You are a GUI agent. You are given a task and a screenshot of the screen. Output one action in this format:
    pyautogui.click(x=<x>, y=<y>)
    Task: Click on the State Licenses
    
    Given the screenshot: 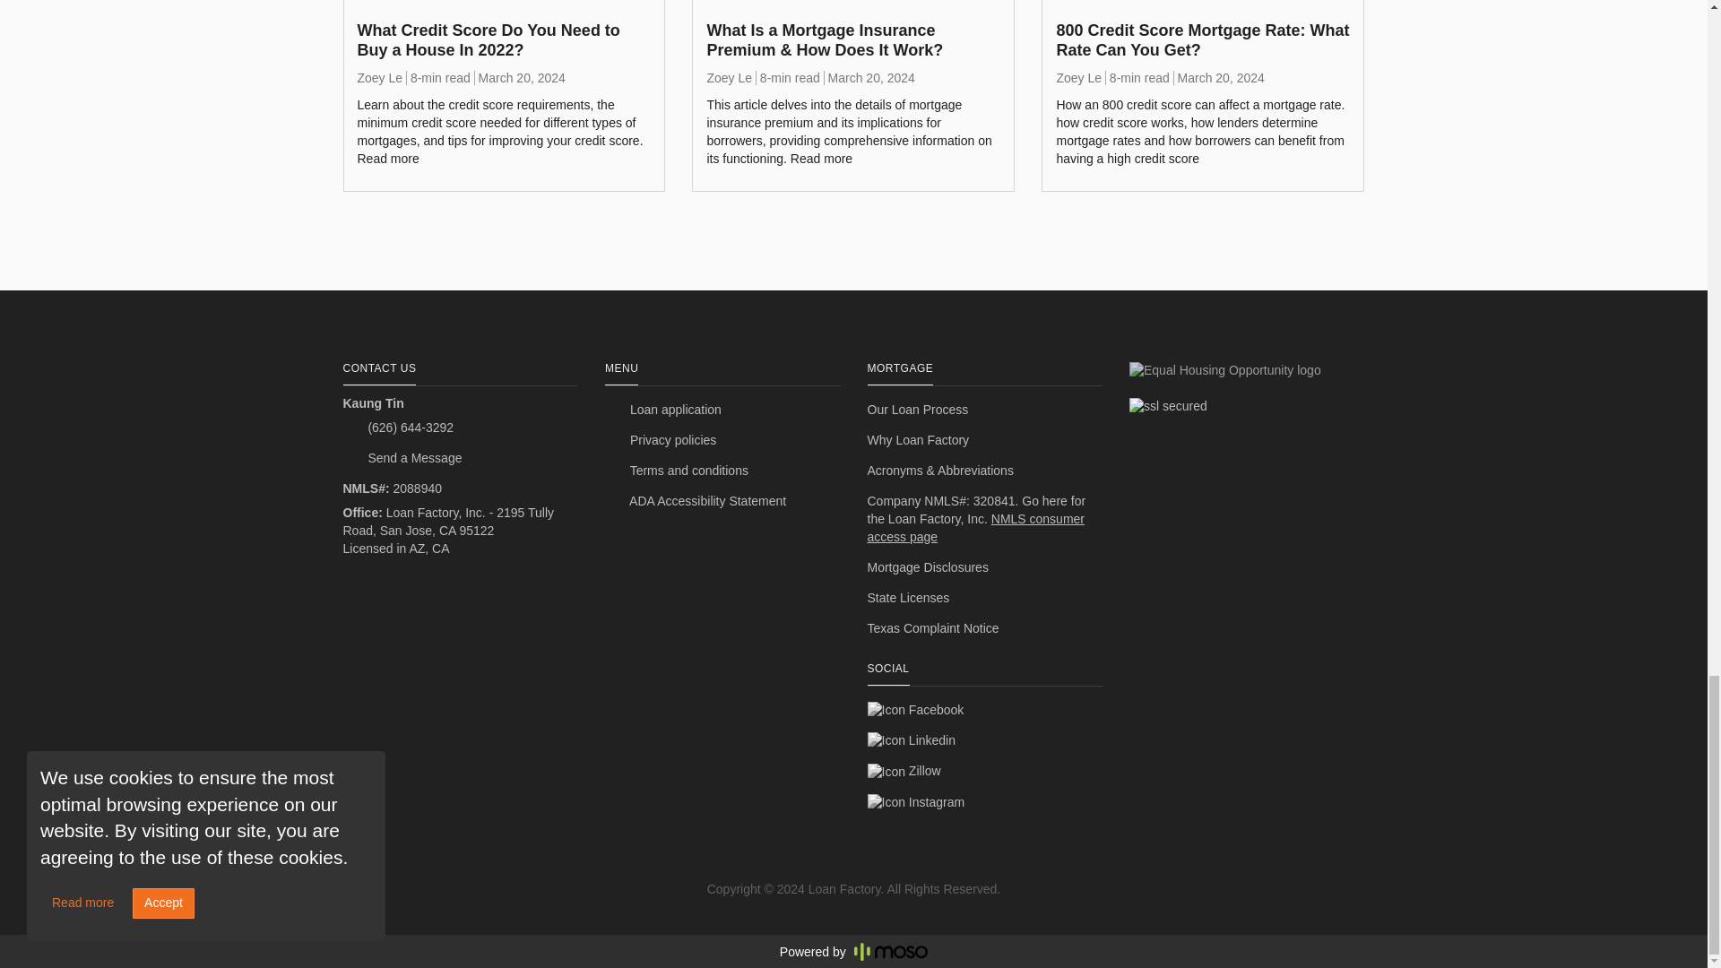 What is the action you would take?
    pyautogui.click(x=984, y=599)
    